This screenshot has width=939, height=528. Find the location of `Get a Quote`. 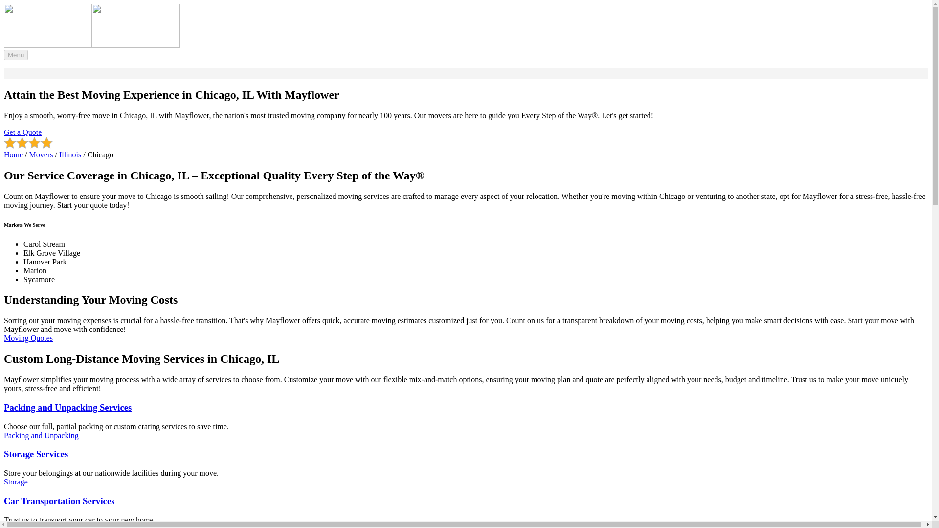

Get a Quote is located at coordinates (22, 132).